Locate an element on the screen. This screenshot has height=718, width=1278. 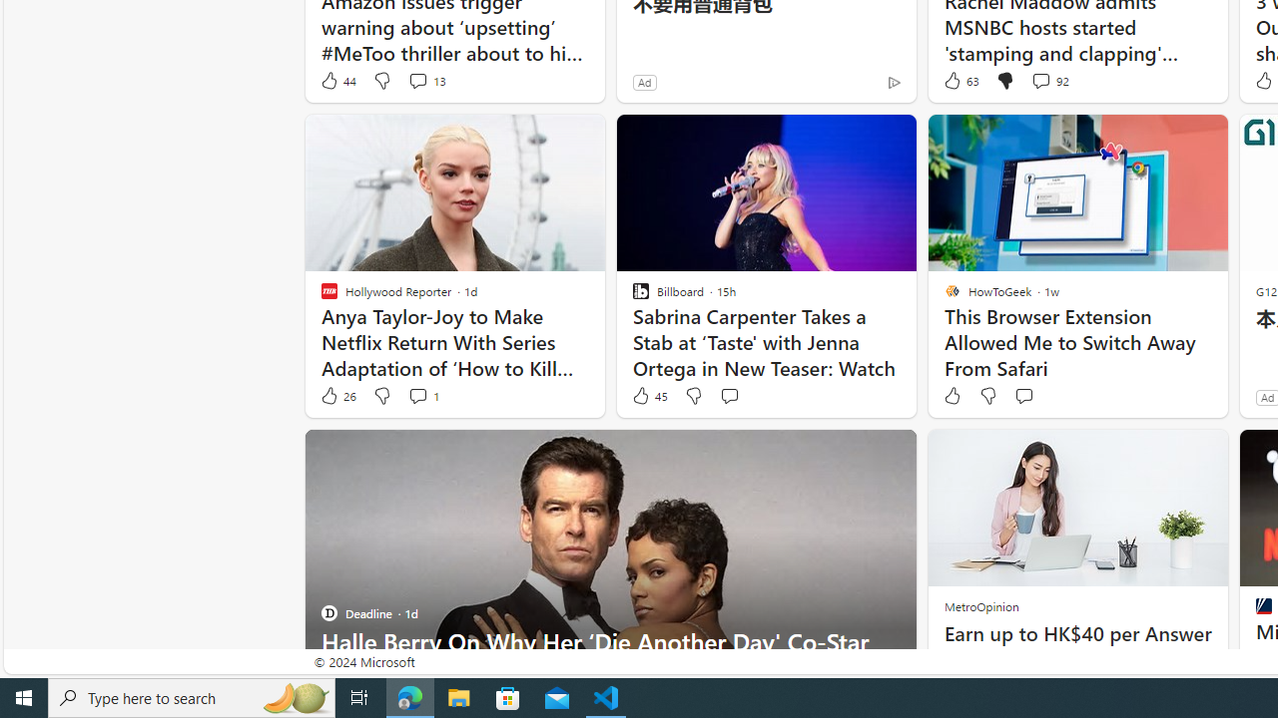
View comments 1 Comment is located at coordinates (423, 396).